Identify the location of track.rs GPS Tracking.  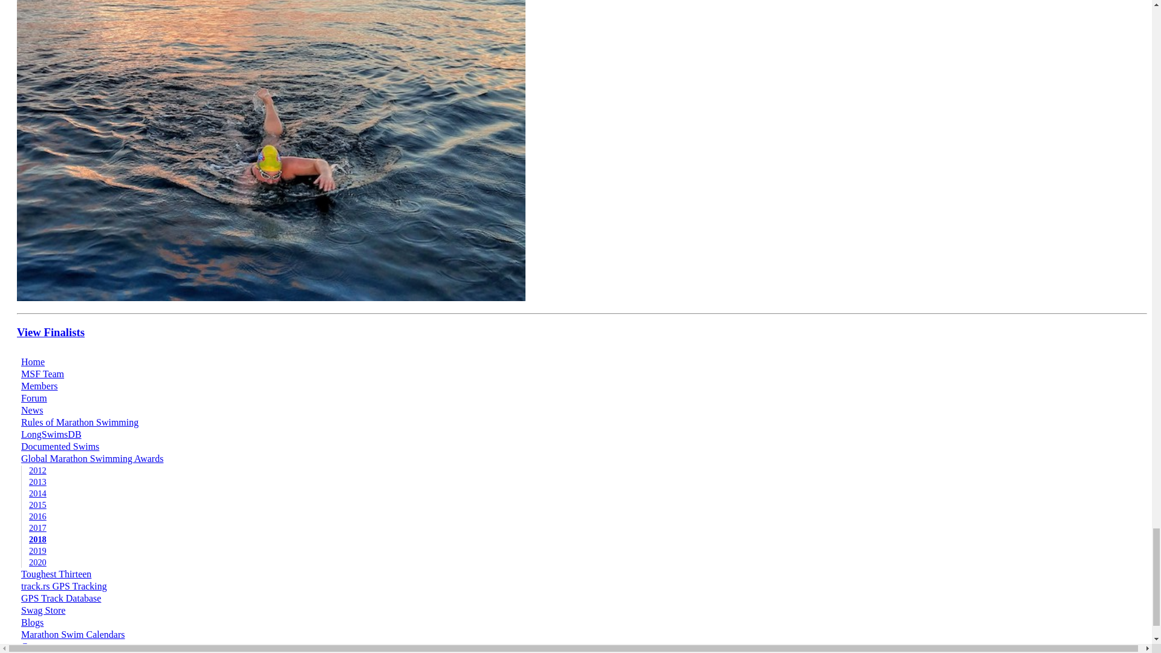
(63, 586).